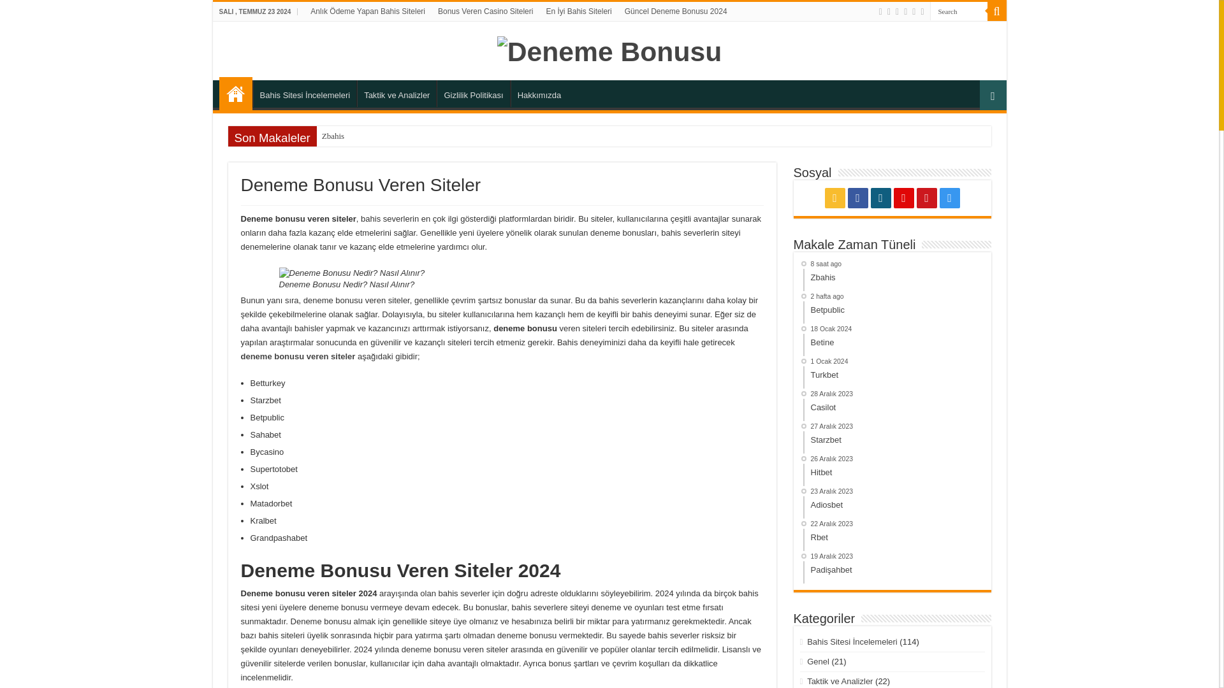 This screenshot has height=688, width=1224. What do you see at coordinates (235, 93) in the screenshot?
I see `Deneme Bonusu Veren Siteler` at bounding box center [235, 93].